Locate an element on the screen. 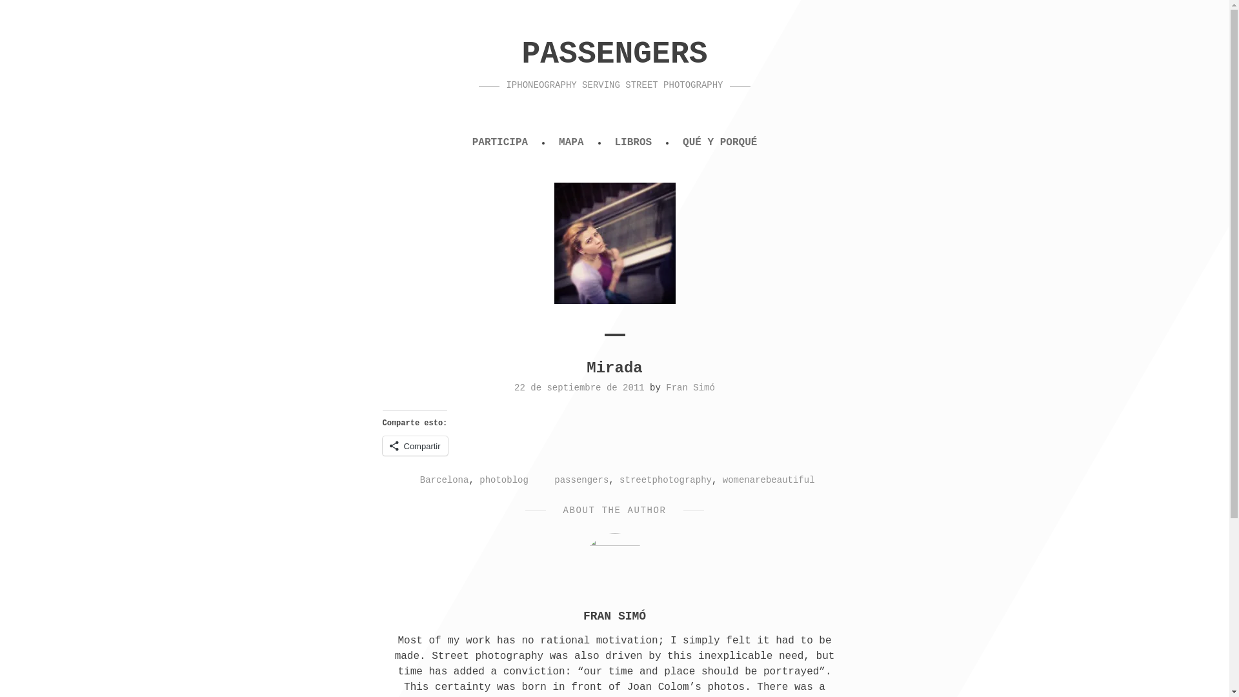 The width and height of the screenshot is (1239, 697). PARTICIPA is located at coordinates (500, 143).